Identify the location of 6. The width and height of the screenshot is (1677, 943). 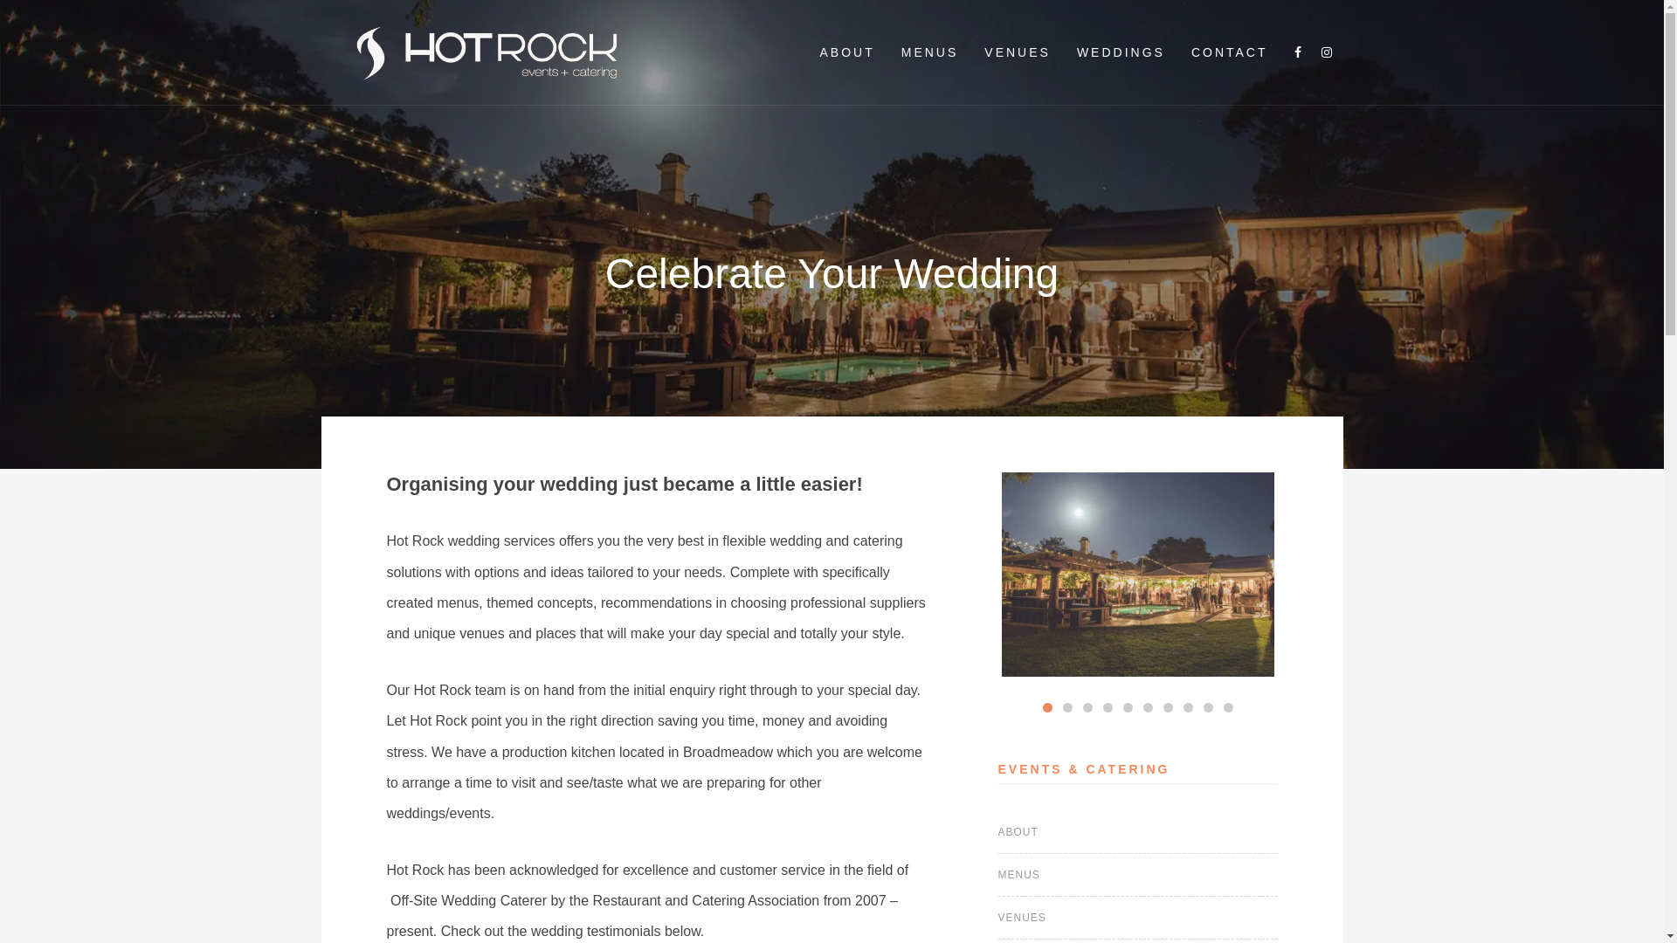
(1148, 707).